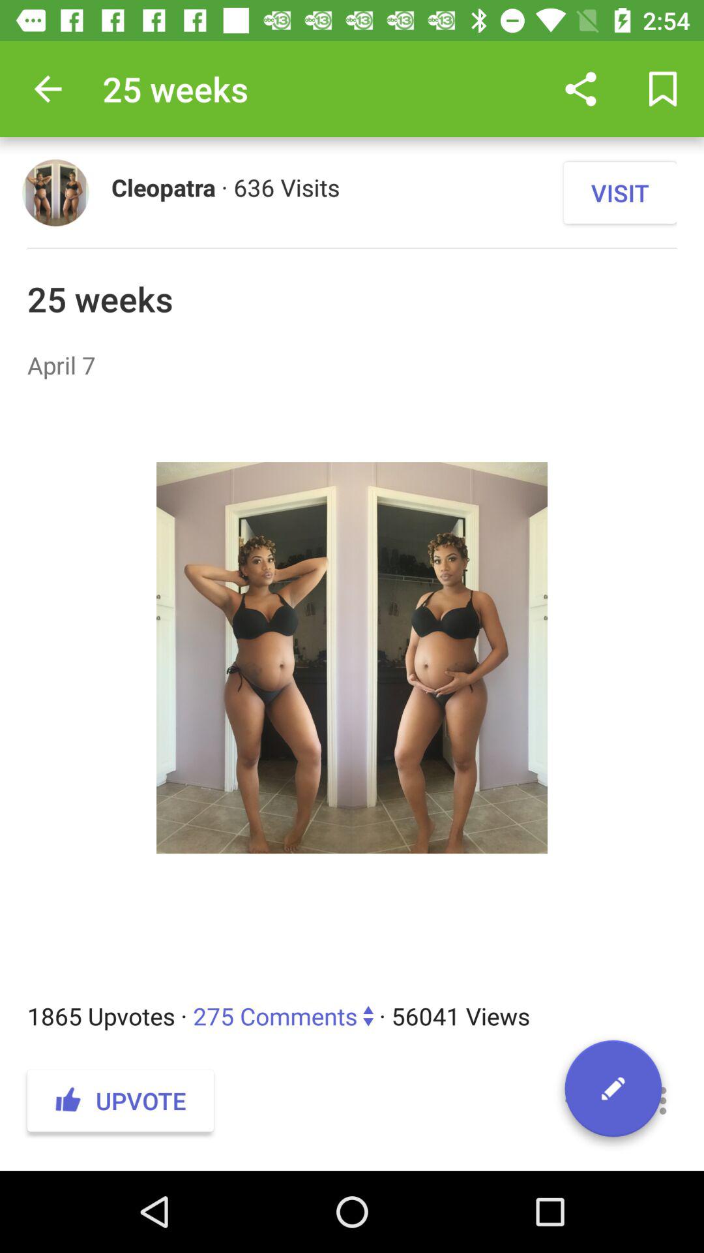 The height and width of the screenshot is (1253, 704). What do you see at coordinates (352, 365) in the screenshot?
I see `select item below 25 weeks` at bounding box center [352, 365].